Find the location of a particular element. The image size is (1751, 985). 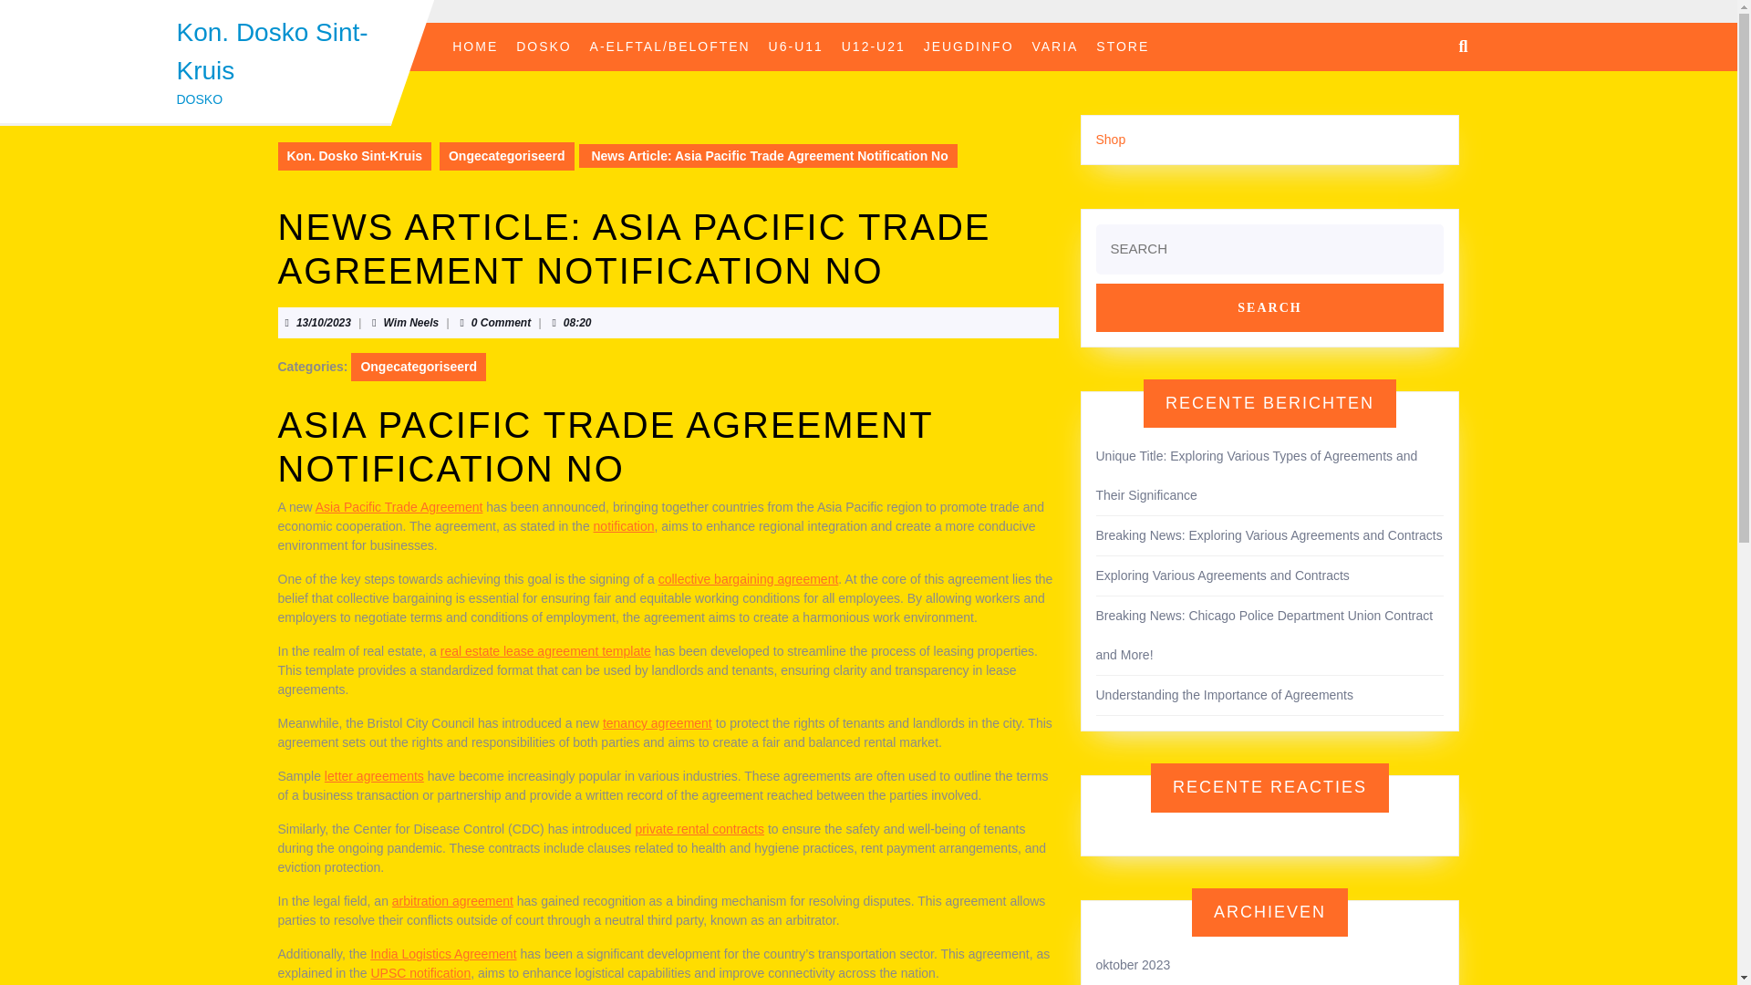

Kon. Dosko Sint-Kruis is located at coordinates (272, 51).